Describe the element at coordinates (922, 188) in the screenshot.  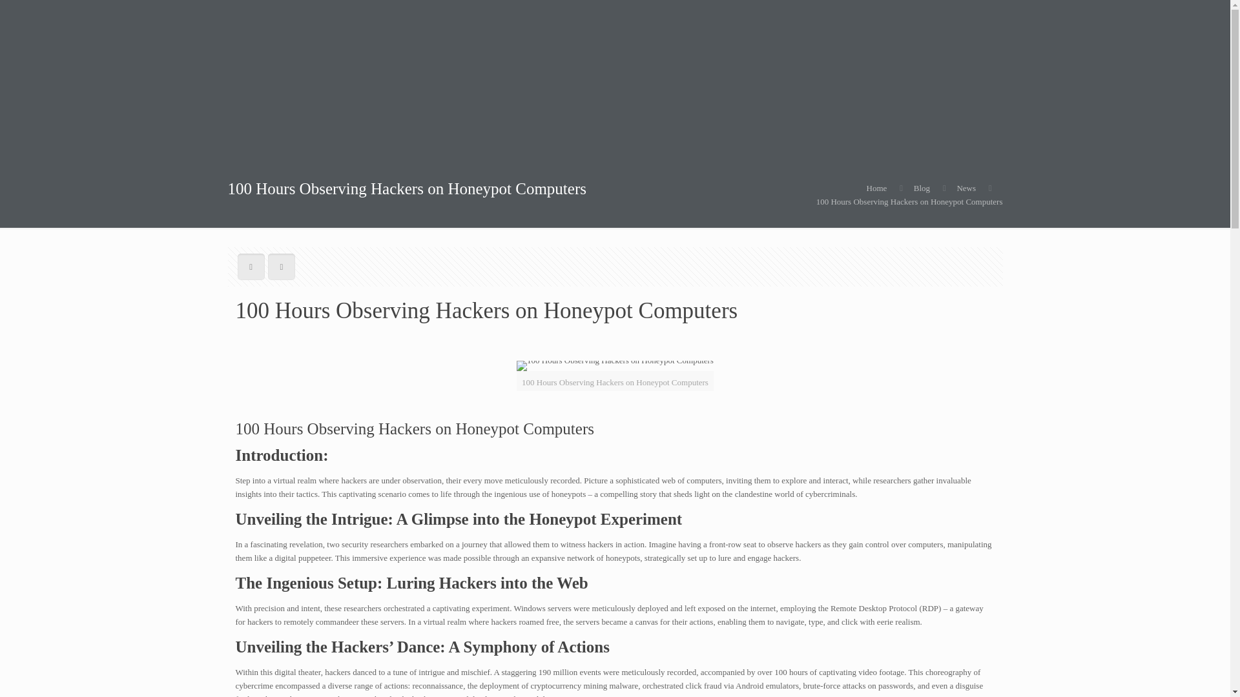
I see `Blog` at that location.